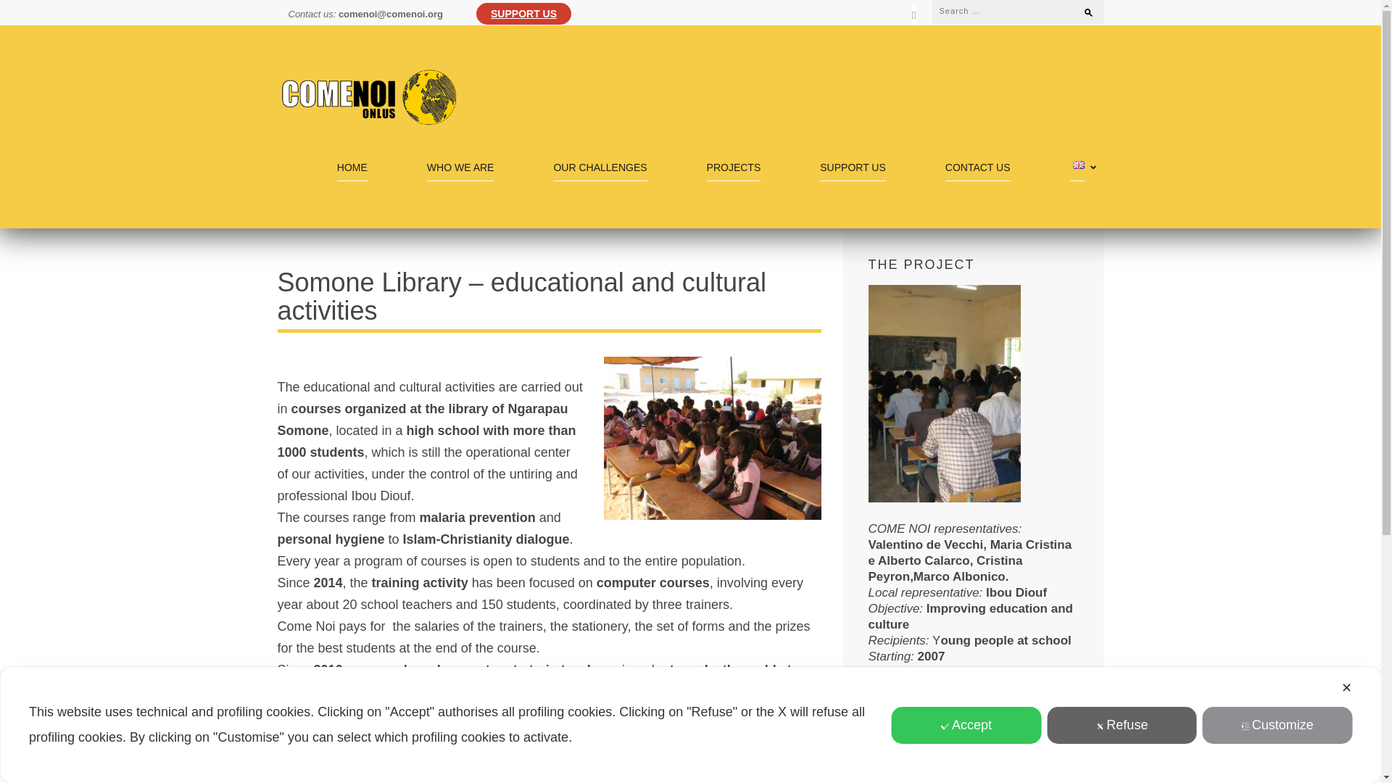  What do you see at coordinates (460, 171) in the screenshot?
I see `WHO WE ARE` at bounding box center [460, 171].